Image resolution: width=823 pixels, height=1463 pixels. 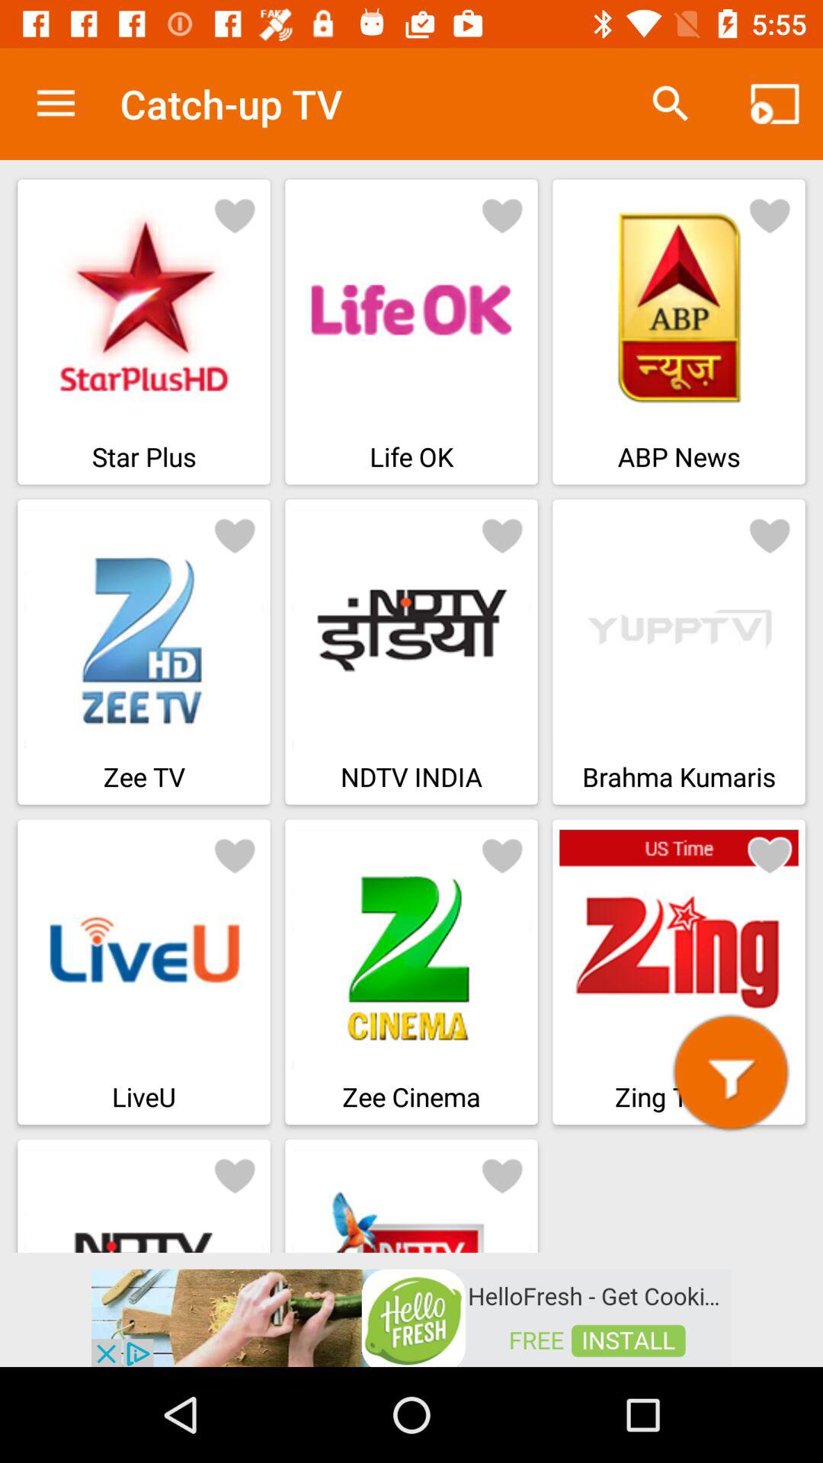 What do you see at coordinates (235, 215) in the screenshot?
I see `heart symbol` at bounding box center [235, 215].